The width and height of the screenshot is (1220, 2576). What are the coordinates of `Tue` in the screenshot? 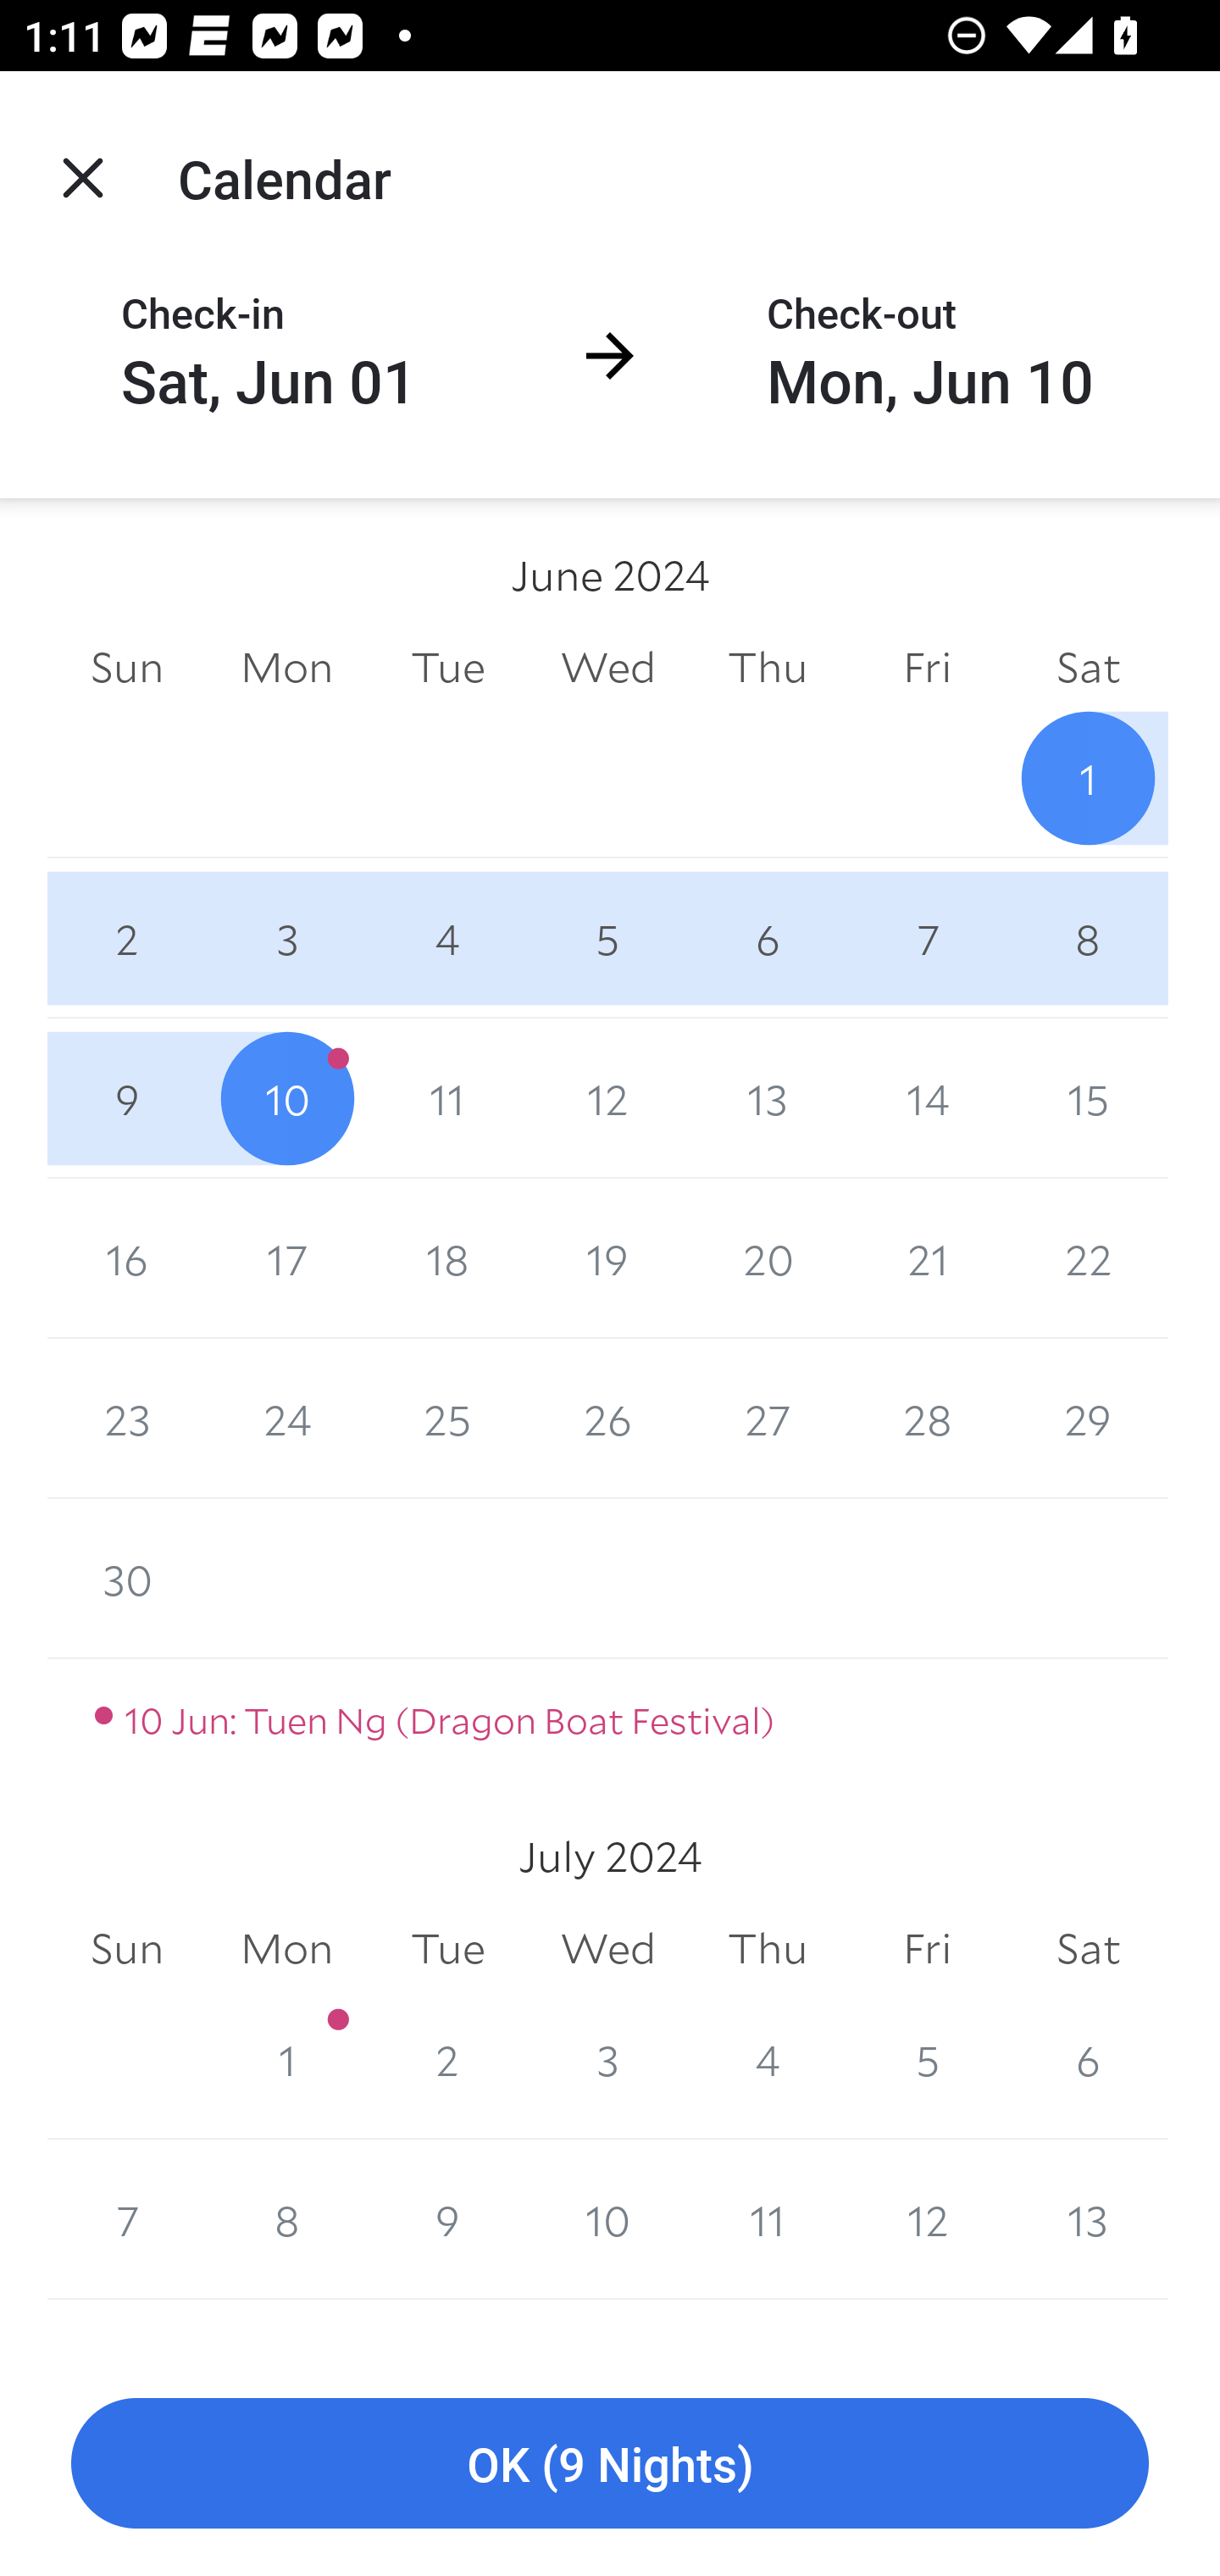 It's located at (447, 666).